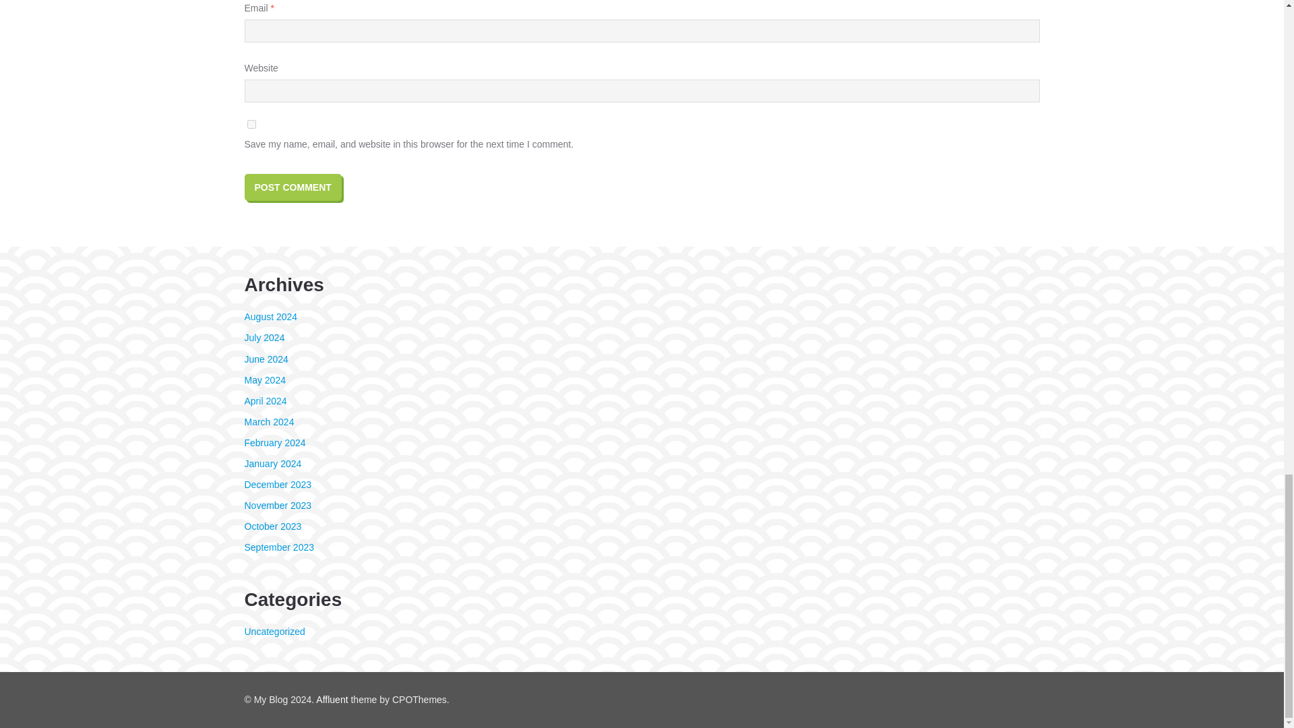  I want to click on Uncategorized, so click(274, 631).